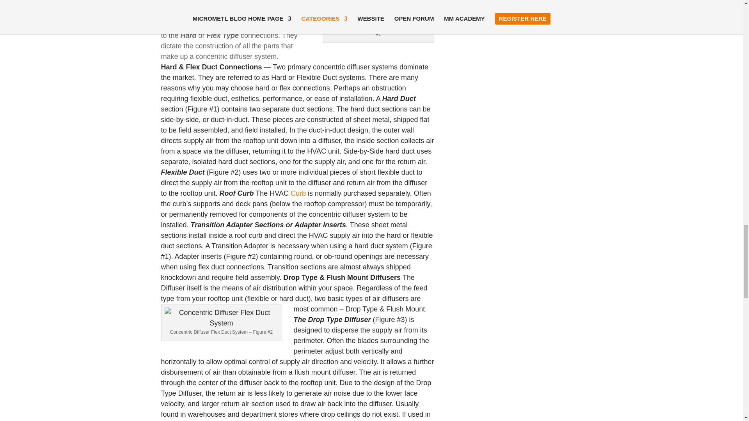  Describe the element at coordinates (299, 193) in the screenshot. I see `Curb` at that location.